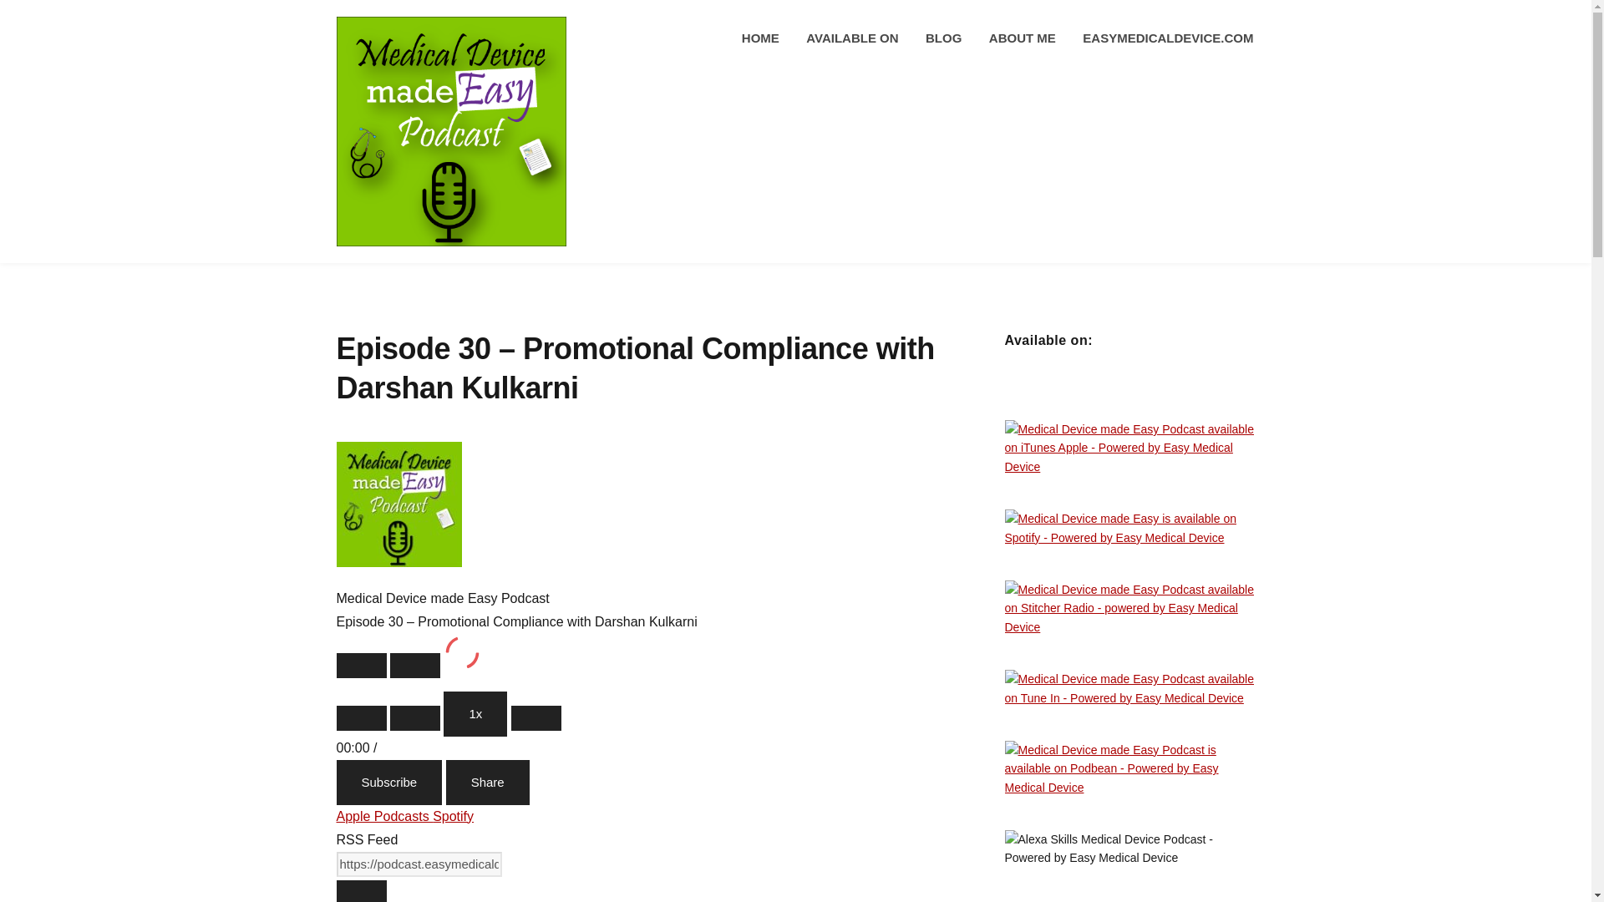 The width and height of the screenshot is (1604, 902). I want to click on Share, so click(487, 783).